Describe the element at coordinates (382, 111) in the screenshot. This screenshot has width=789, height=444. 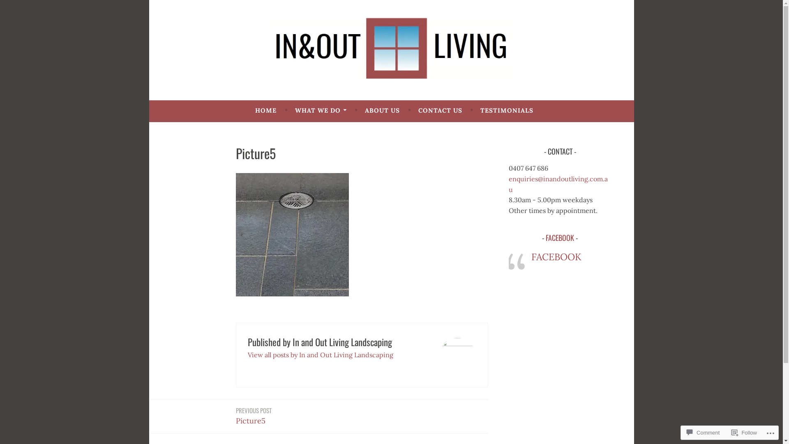
I see `ABOUT US` at that location.